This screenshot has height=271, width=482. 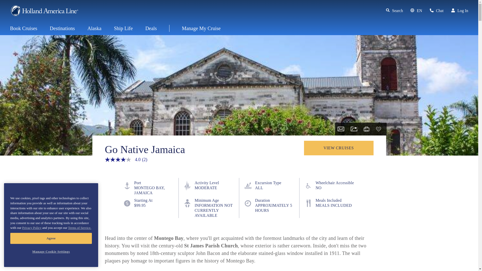 What do you see at coordinates (24, 29) in the screenshot?
I see `Book Cruises` at bounding box center [24, 29].